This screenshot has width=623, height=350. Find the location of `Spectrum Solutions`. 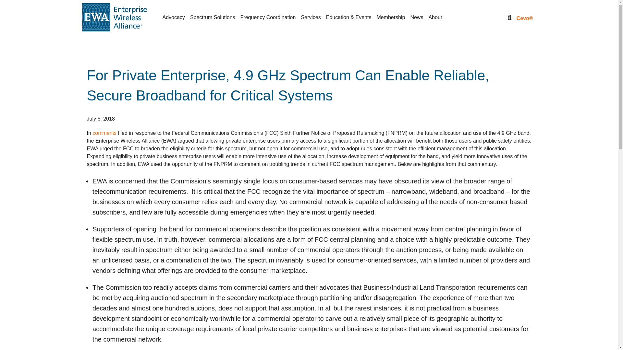

Spectrum Solutions is located at coordinates (213, 17).